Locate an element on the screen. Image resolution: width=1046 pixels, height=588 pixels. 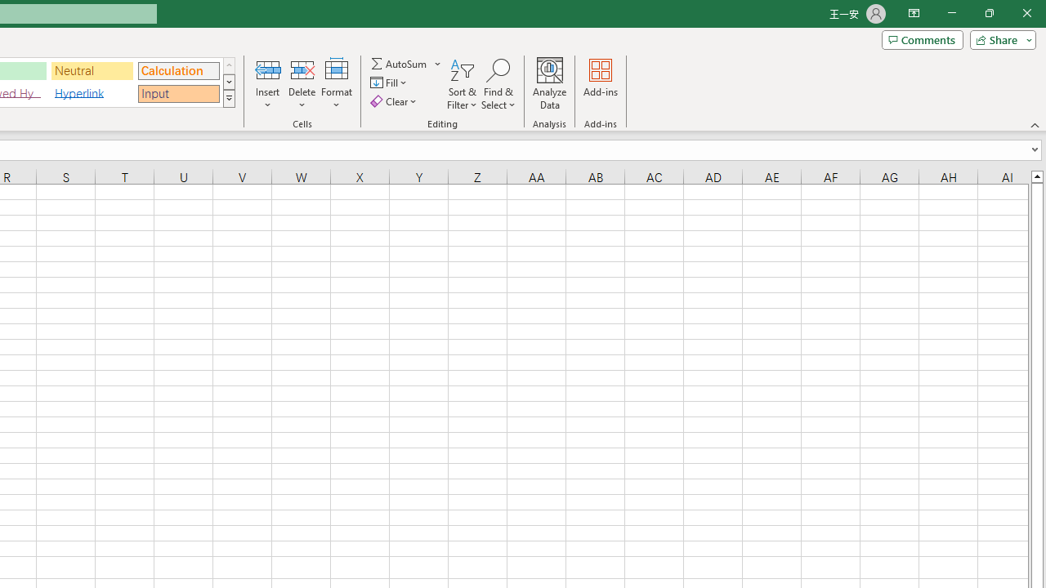
Fill is located at coordinates (391, 83).